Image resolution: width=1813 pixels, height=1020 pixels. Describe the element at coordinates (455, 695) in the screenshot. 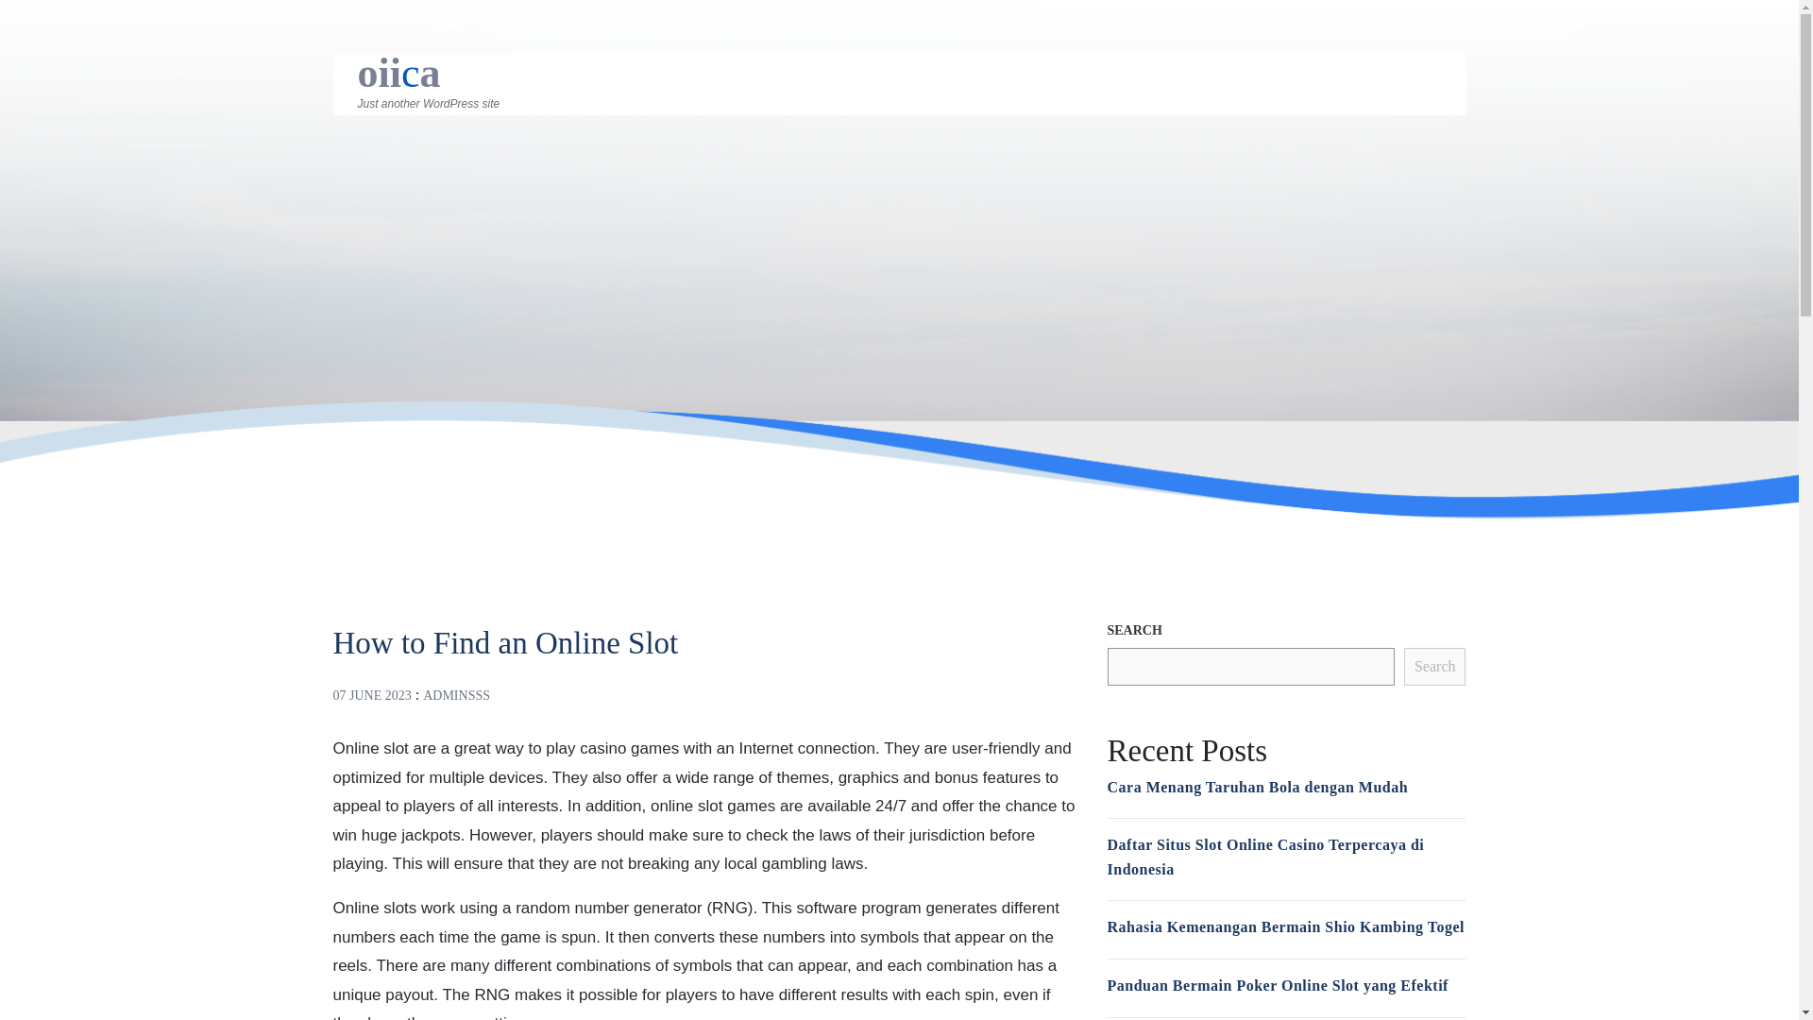

I see `ADMINSSS` at that location.